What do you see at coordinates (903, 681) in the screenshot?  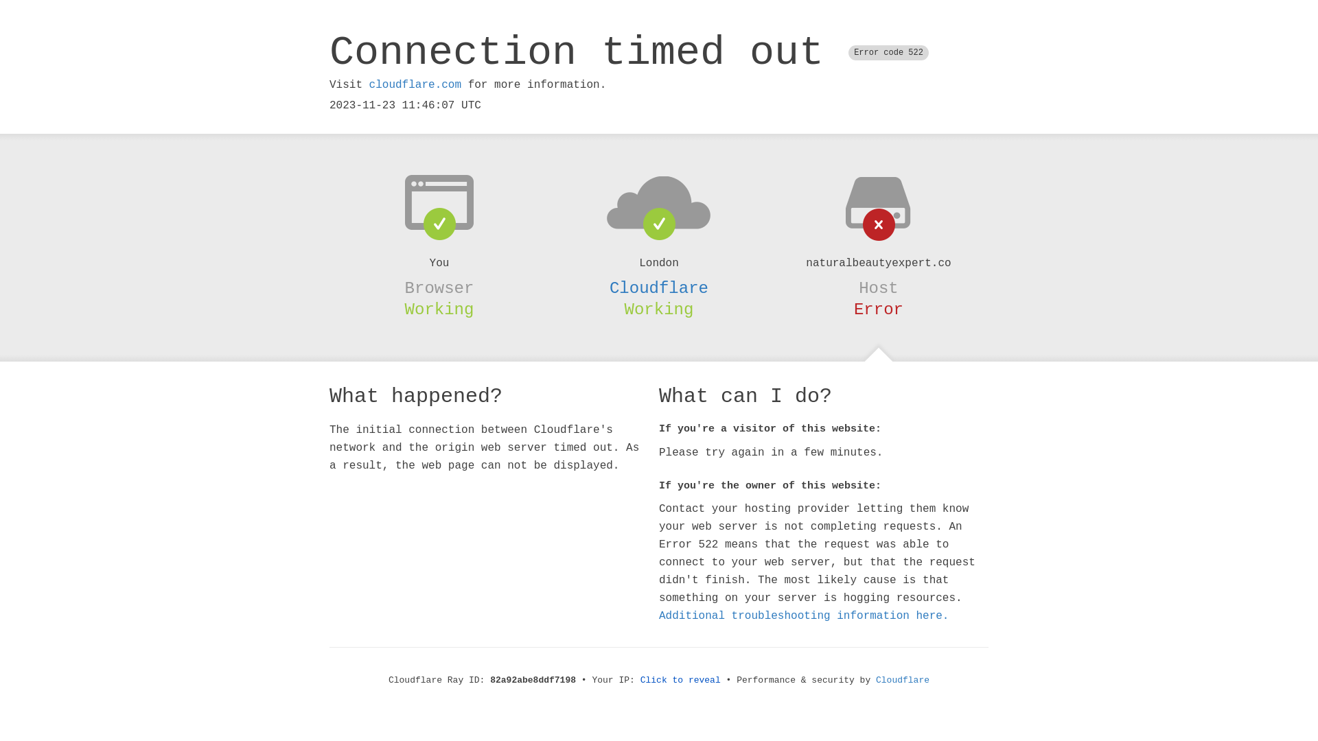 I see `Cloudflare` at bounding box center [903, 681].